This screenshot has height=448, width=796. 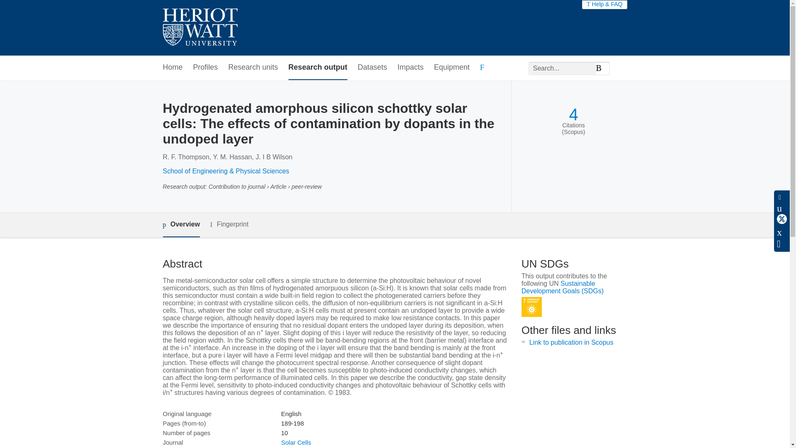 What do you see at coordinates (296, 442) in the screenshot?
I see `Solar Cells` at bounding box center [296, 442].